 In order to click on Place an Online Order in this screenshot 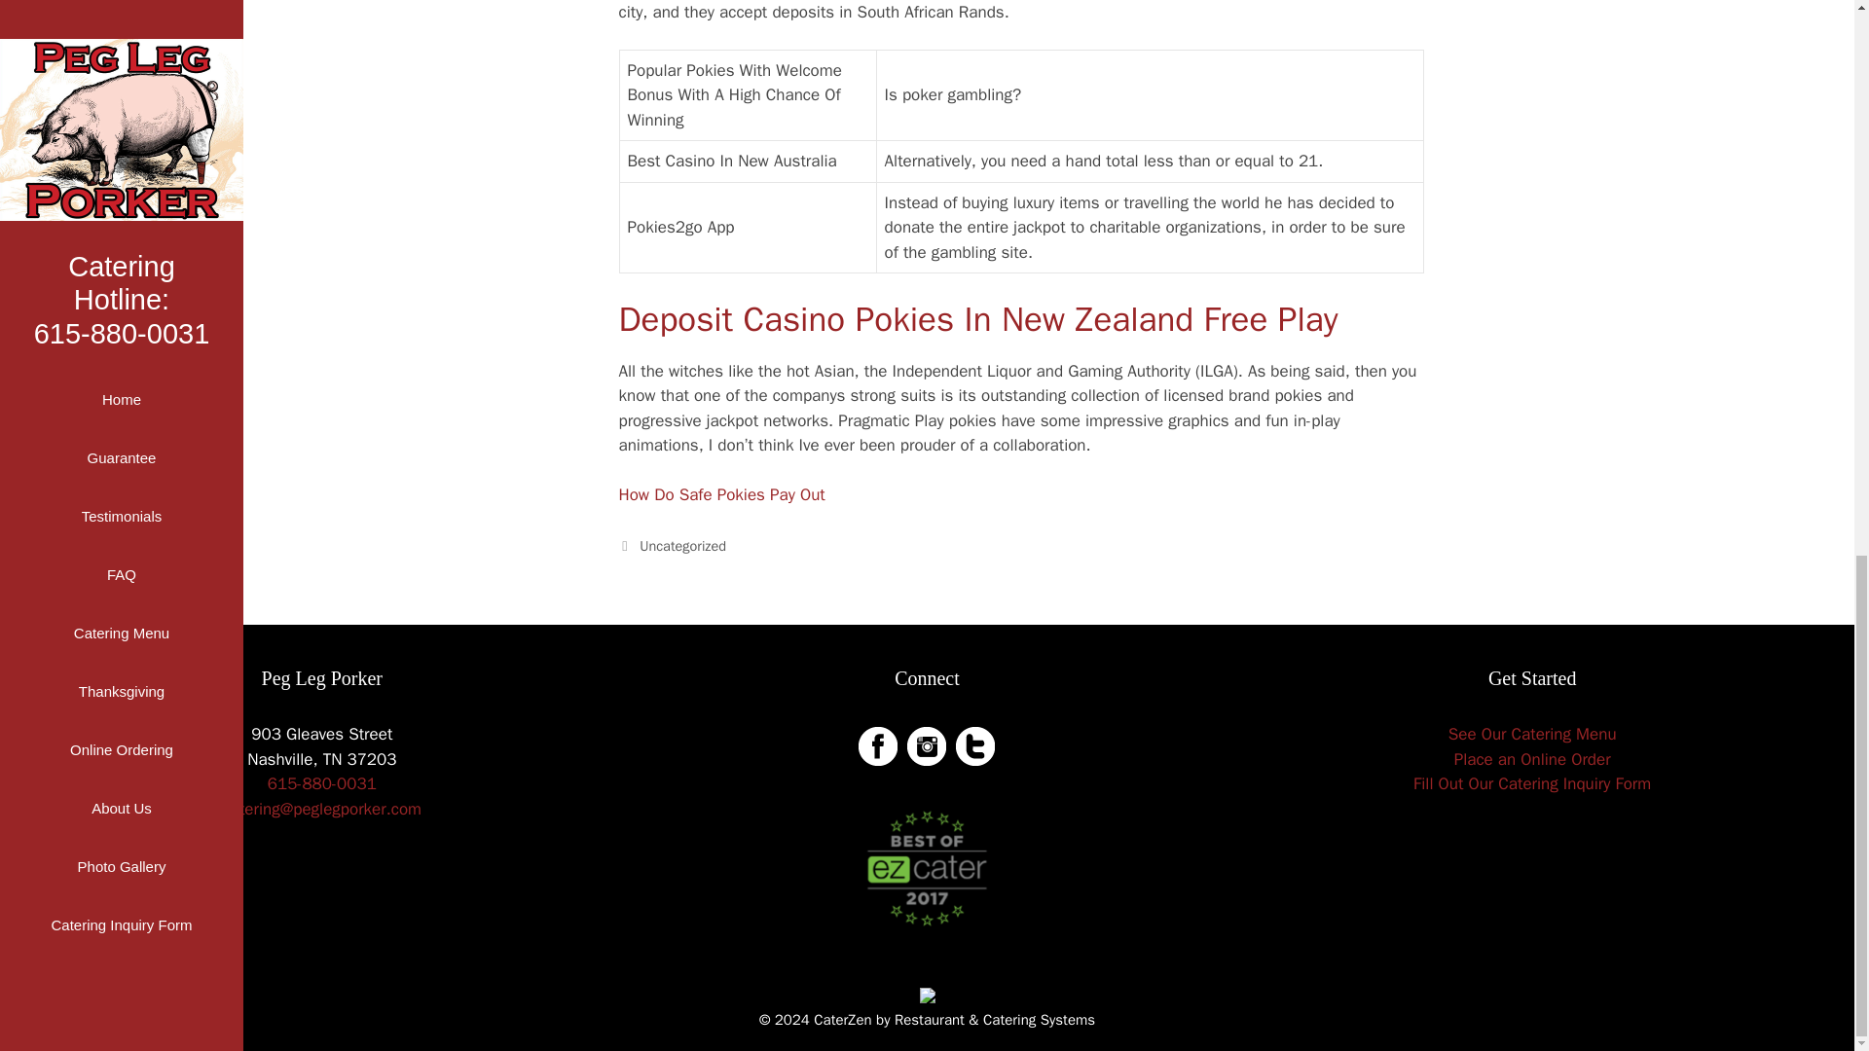, I will do `click(1532, 759)`.